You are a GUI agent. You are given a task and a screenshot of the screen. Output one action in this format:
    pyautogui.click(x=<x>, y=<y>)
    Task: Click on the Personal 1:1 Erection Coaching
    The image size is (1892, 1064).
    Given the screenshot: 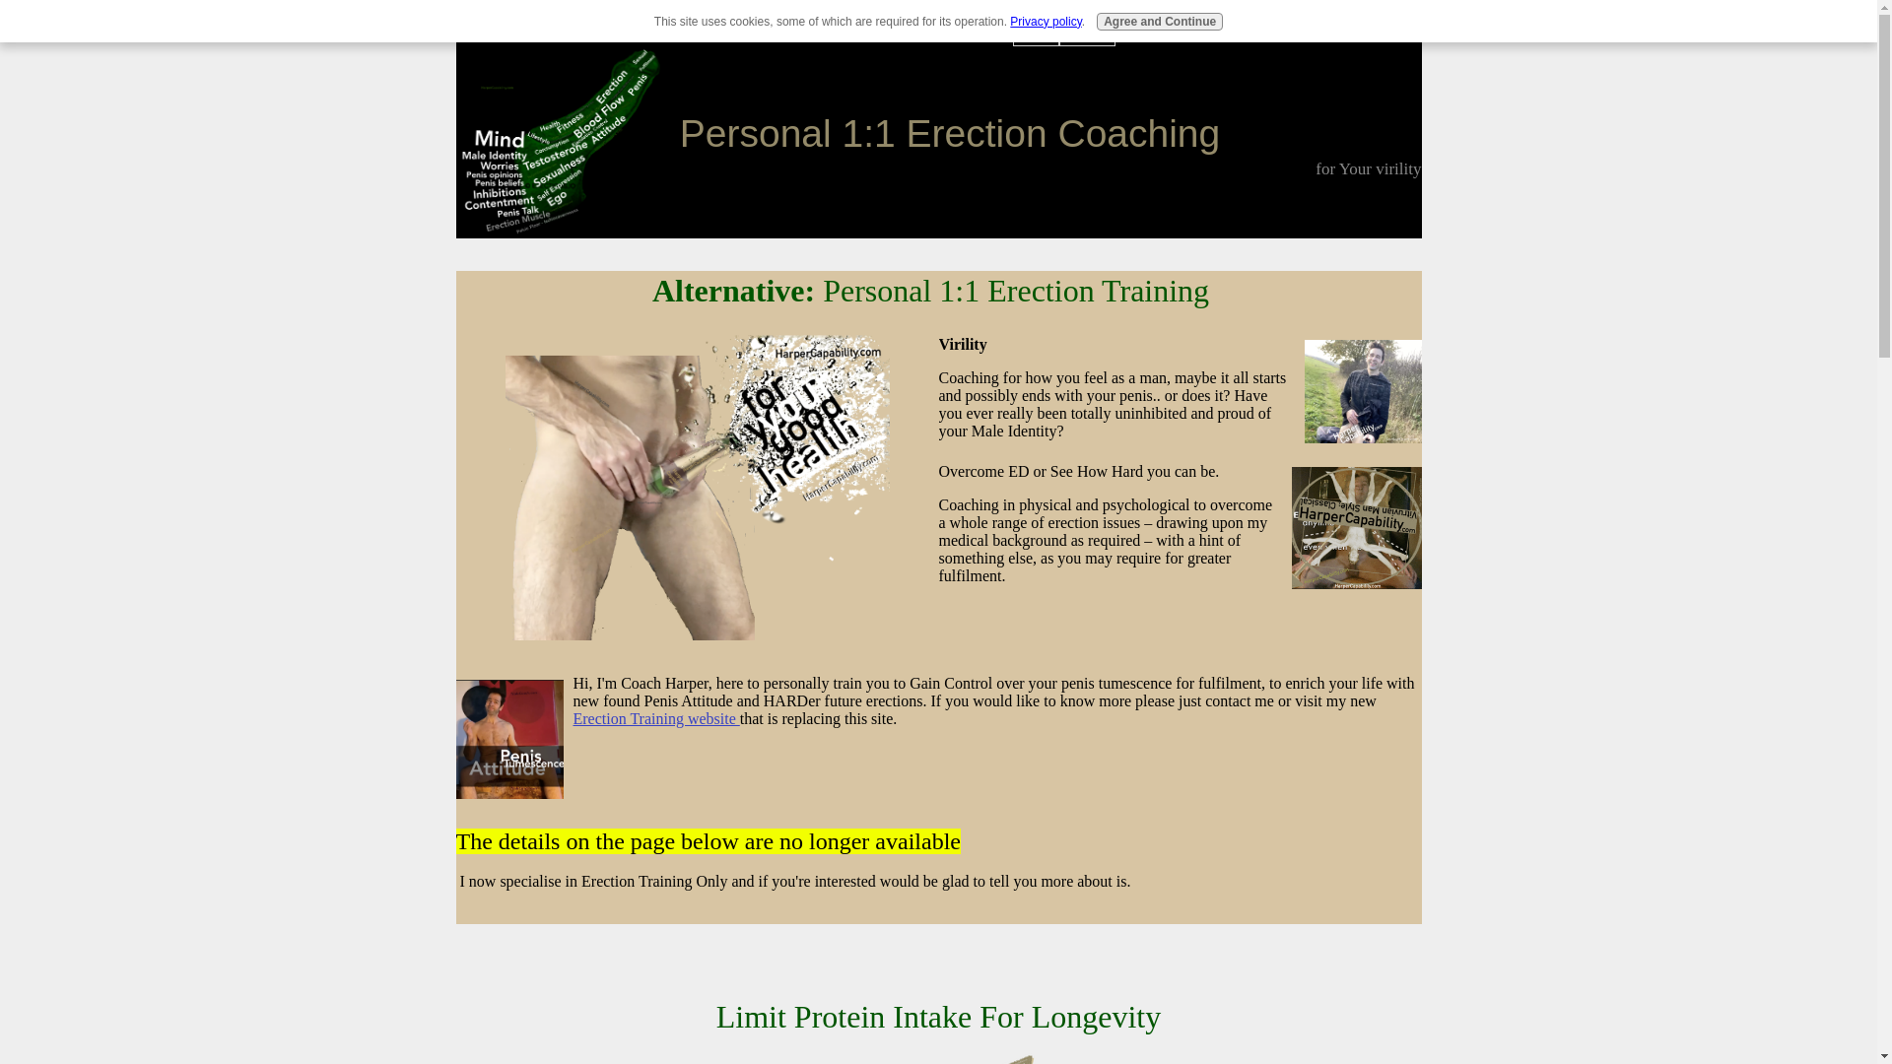 What is the action you would take?
    pyautogui.click(x=950, y=133)
    